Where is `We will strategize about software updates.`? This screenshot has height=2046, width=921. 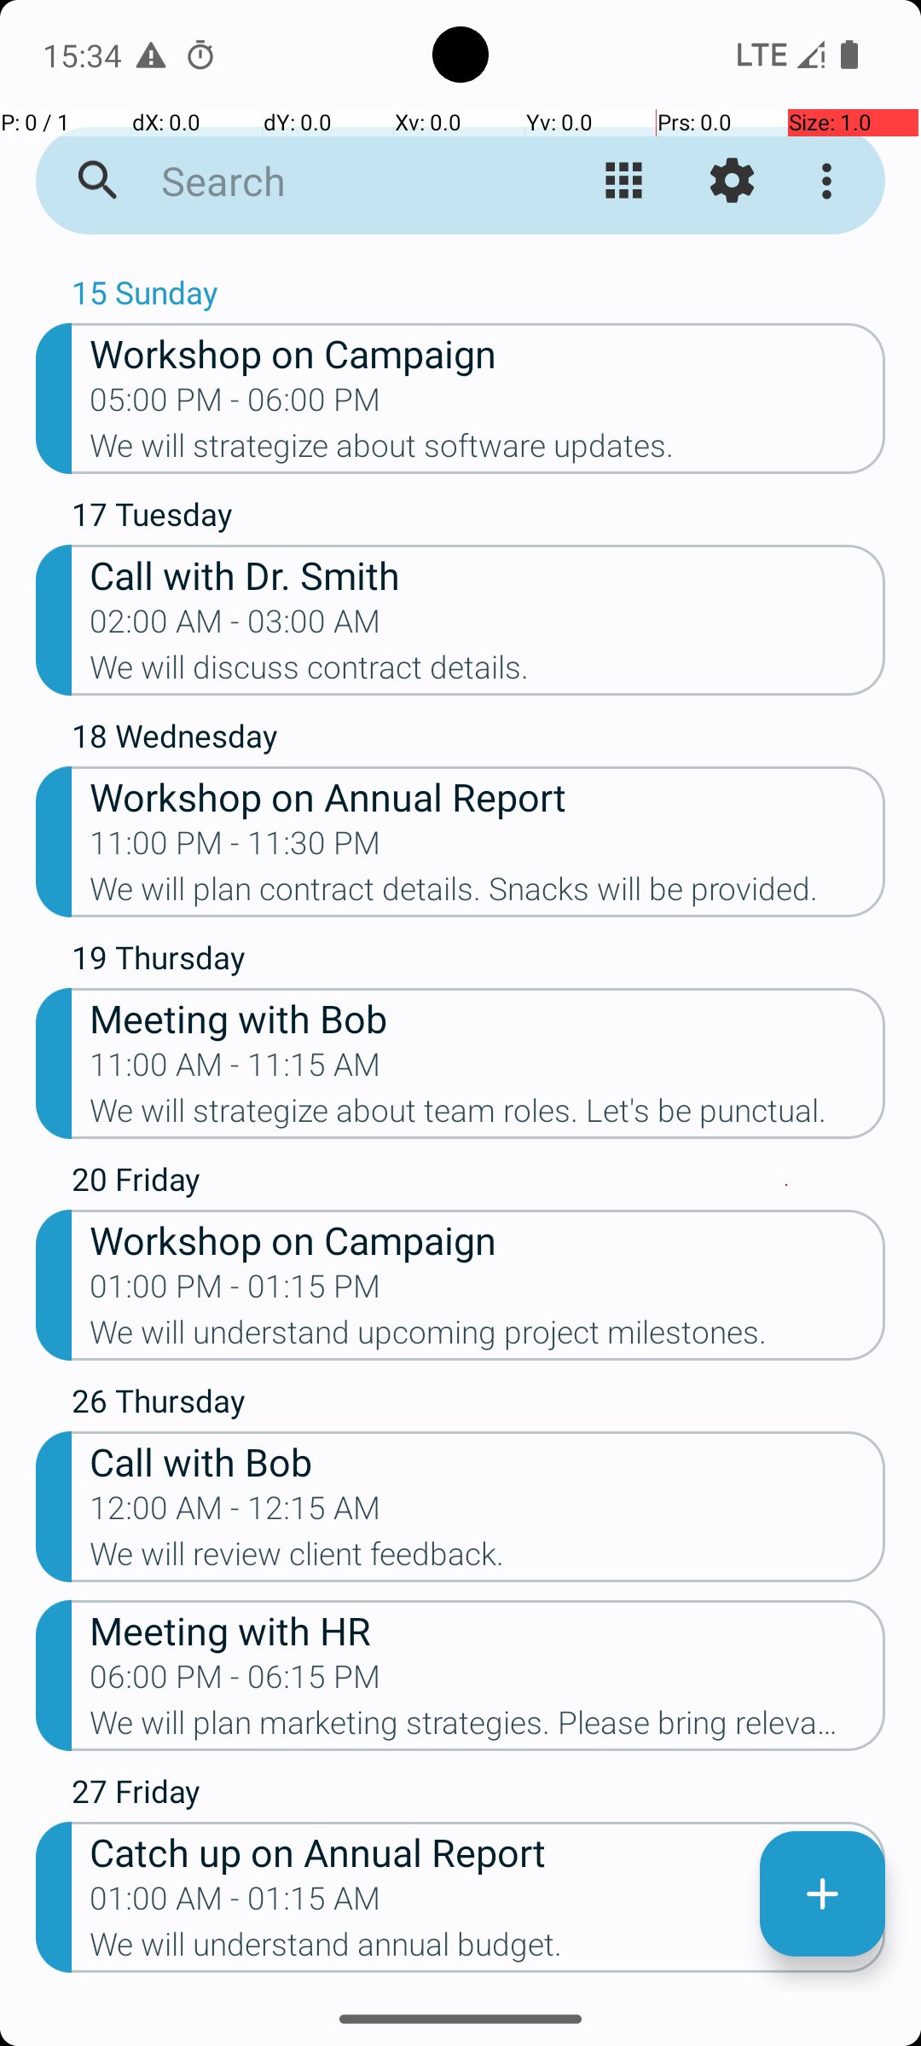 We will strategize about software updates. is located at coordinates (488, 451).